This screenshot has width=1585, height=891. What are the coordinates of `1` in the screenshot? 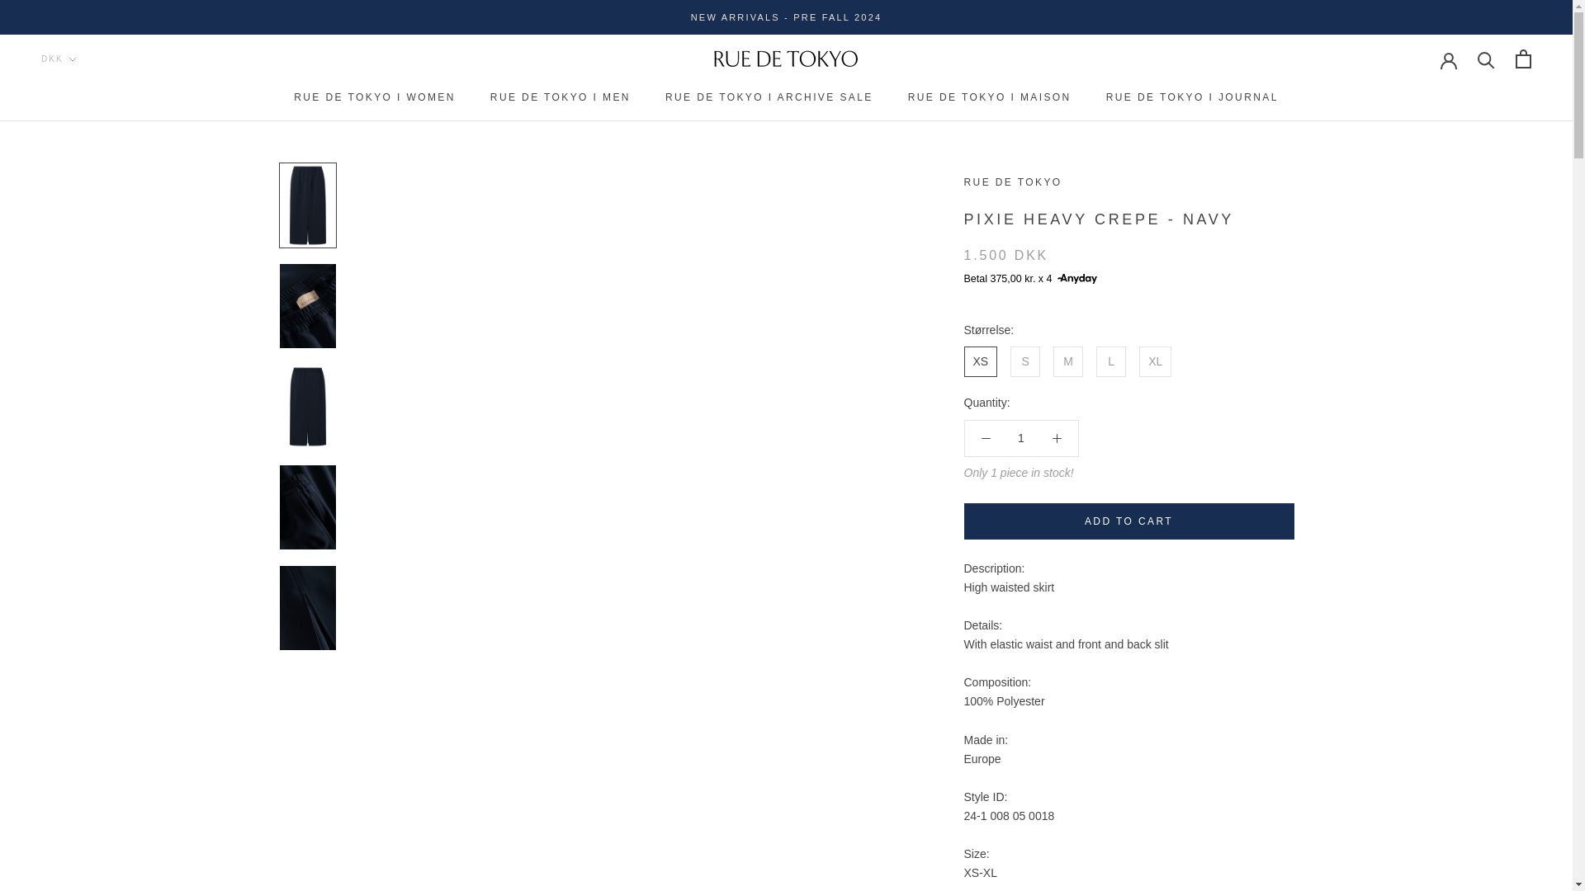 It's located at (1021, 437).